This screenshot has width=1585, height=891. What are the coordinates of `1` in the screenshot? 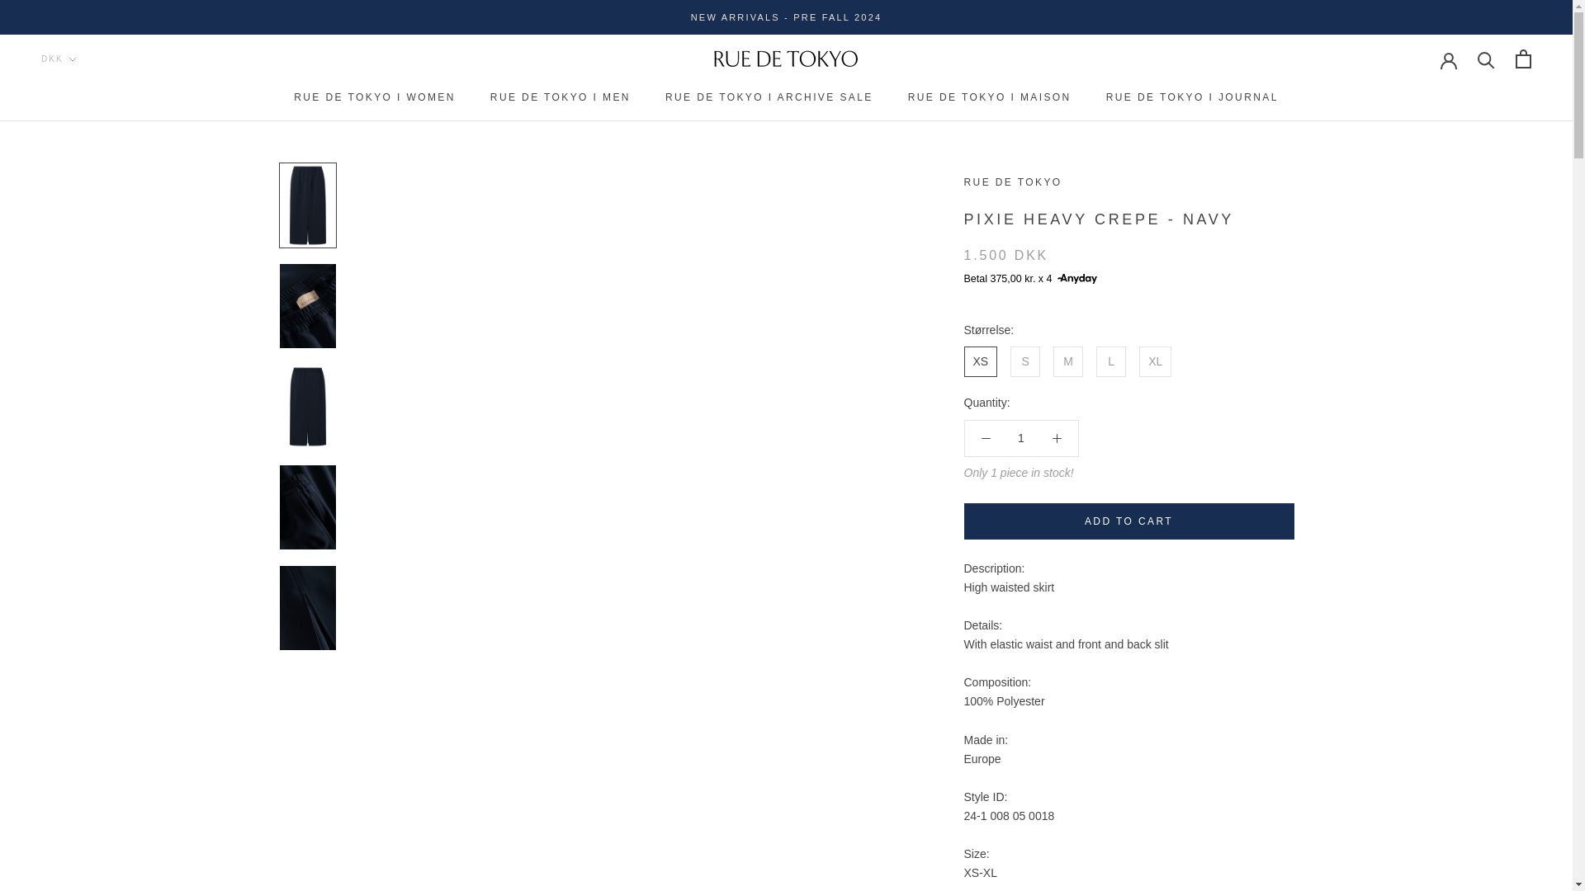 It's located at (1021, 437).